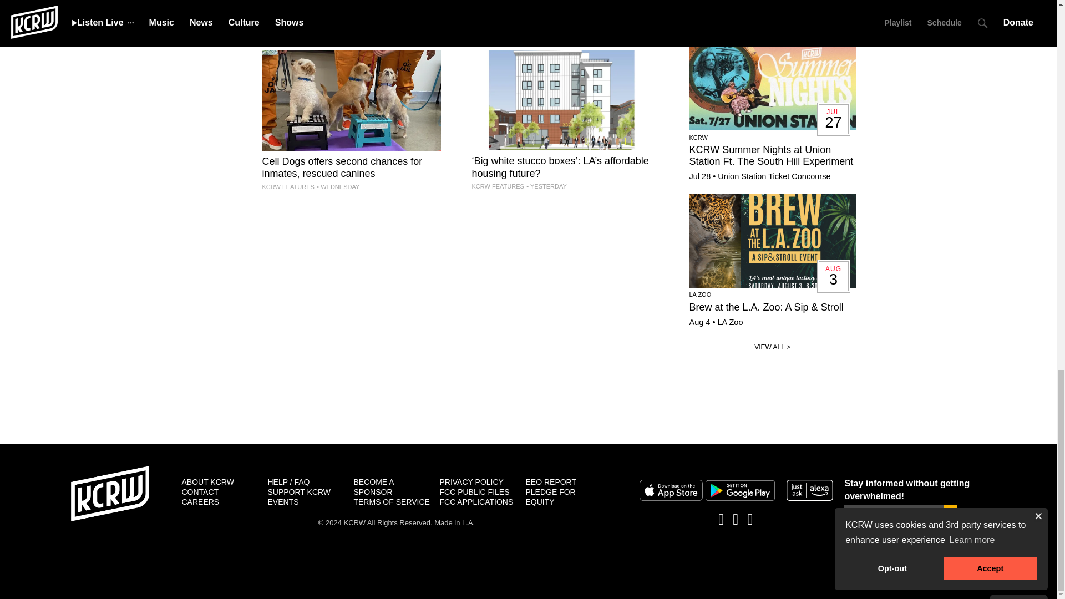  Describe the element at coordinates (528, 413) in the screenshot. I see `3rd party ad content` at that location.